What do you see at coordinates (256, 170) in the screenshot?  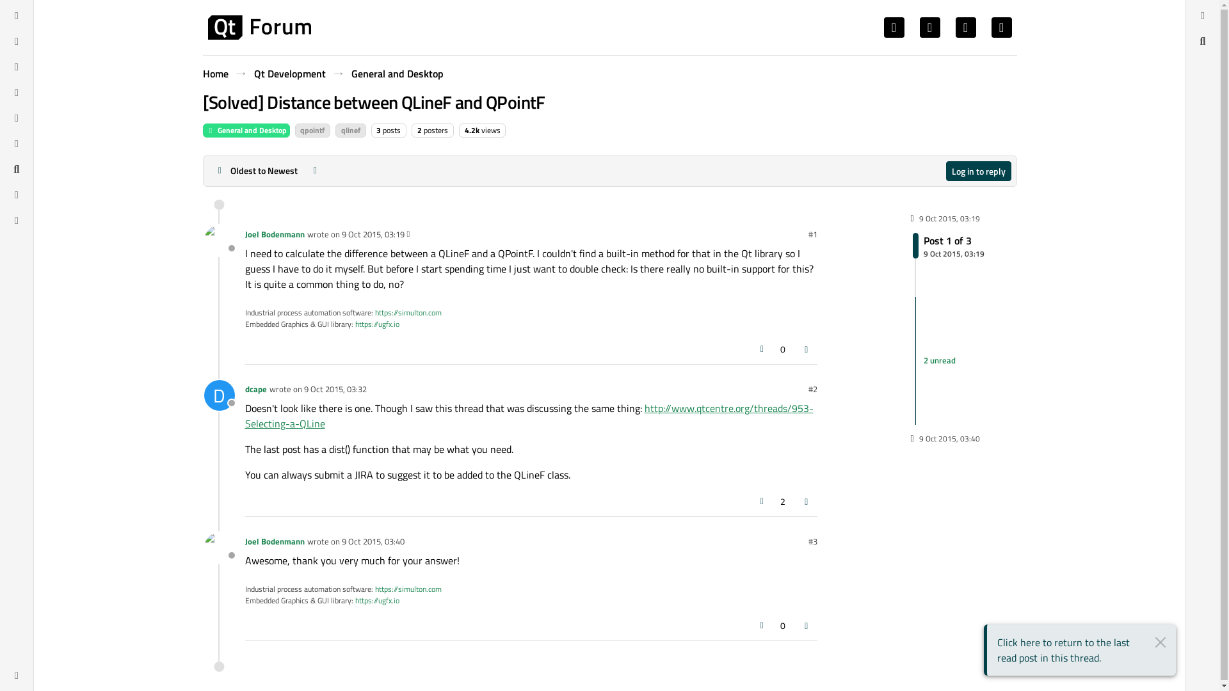 I see `General and Desktop` at bounding box center [256, 170].